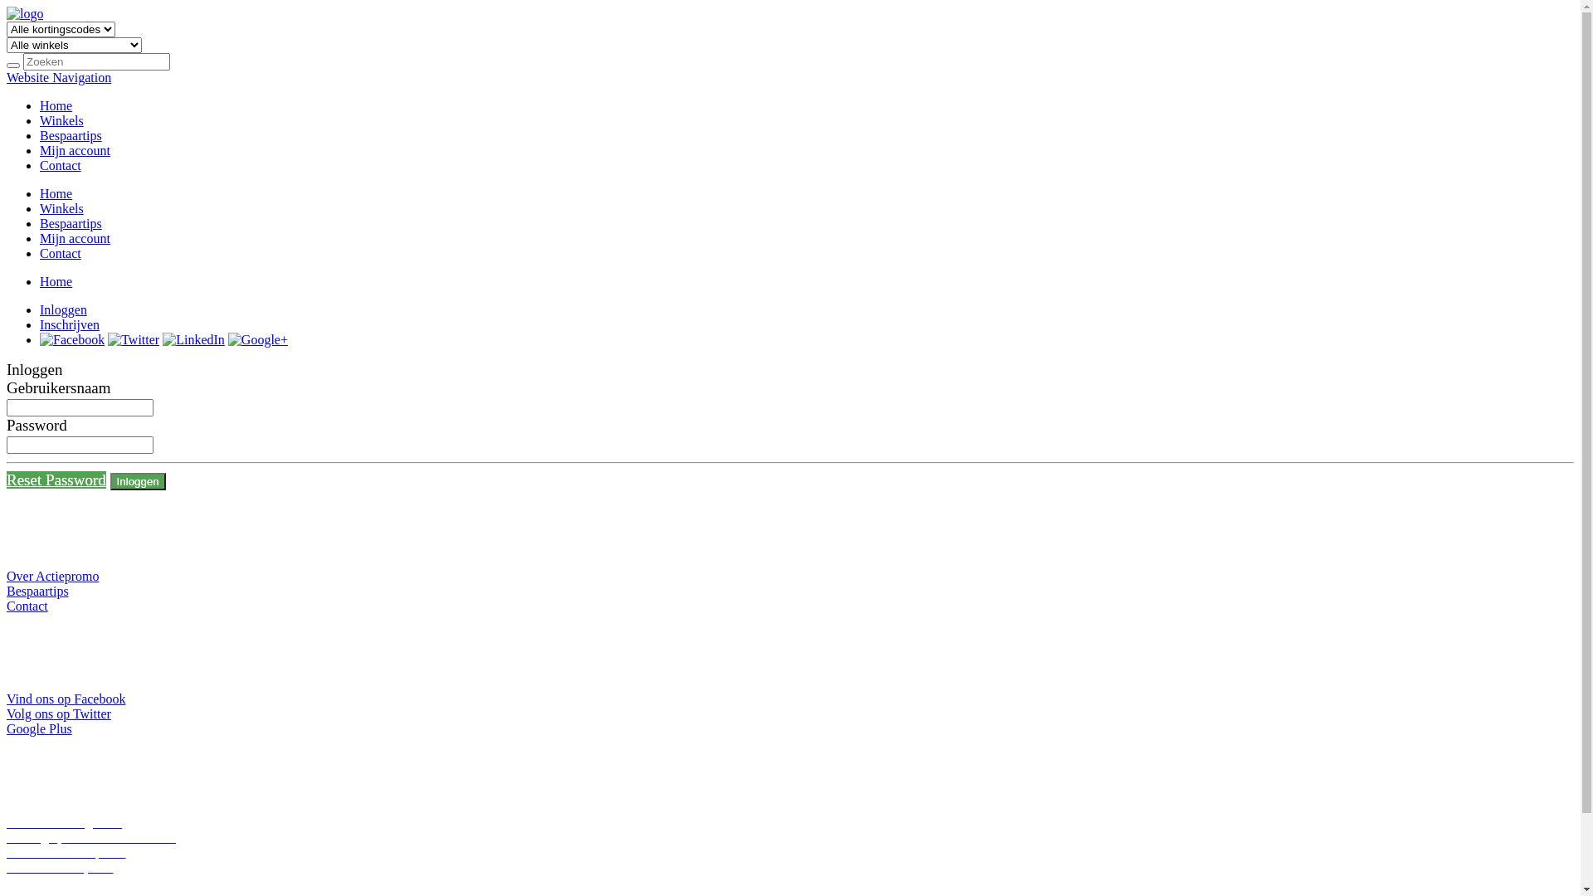  I want to click on Bespaartips, so click(71, 136).